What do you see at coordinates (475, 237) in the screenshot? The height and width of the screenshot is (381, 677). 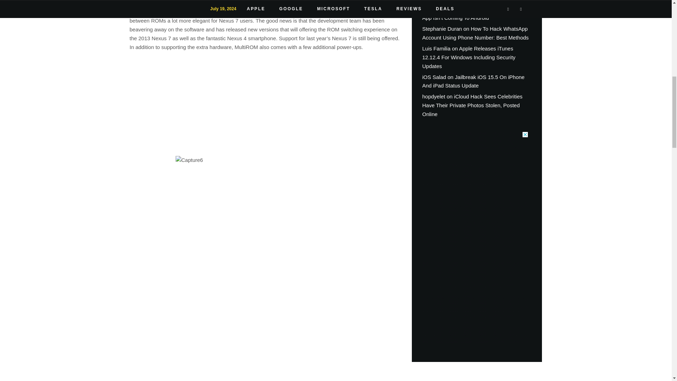 I see `3rd party ad content` at bounding box center [475, 237].